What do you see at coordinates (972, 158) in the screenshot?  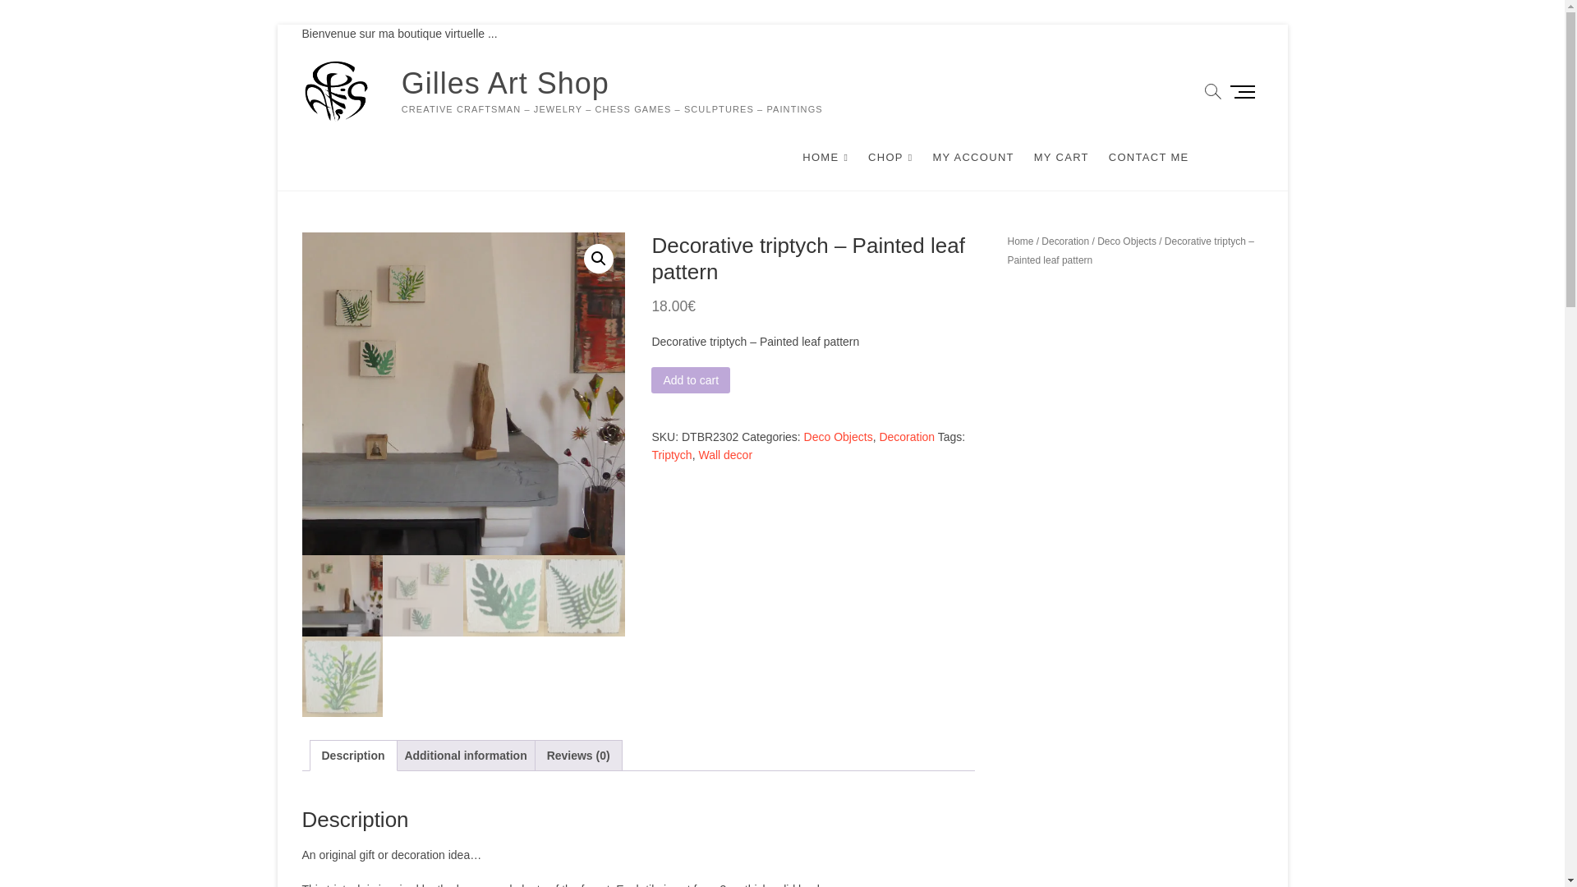 I see `MY ACCOUNT` at bounding box center [972, 158].